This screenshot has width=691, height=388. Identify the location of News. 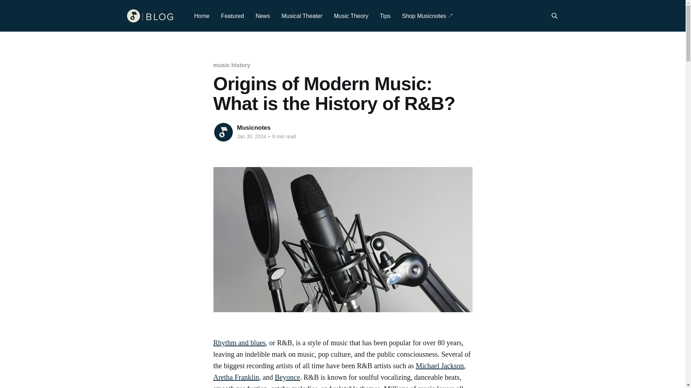
(263, 16).